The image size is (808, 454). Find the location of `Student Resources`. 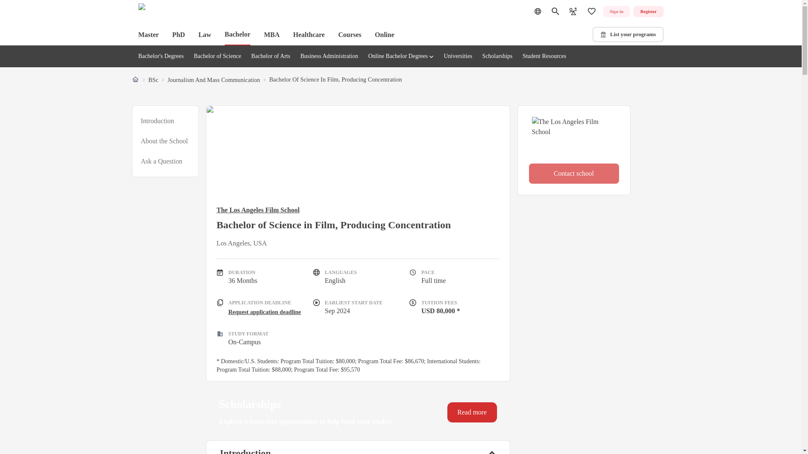

Student Resources is located at coordinates (545, 56).